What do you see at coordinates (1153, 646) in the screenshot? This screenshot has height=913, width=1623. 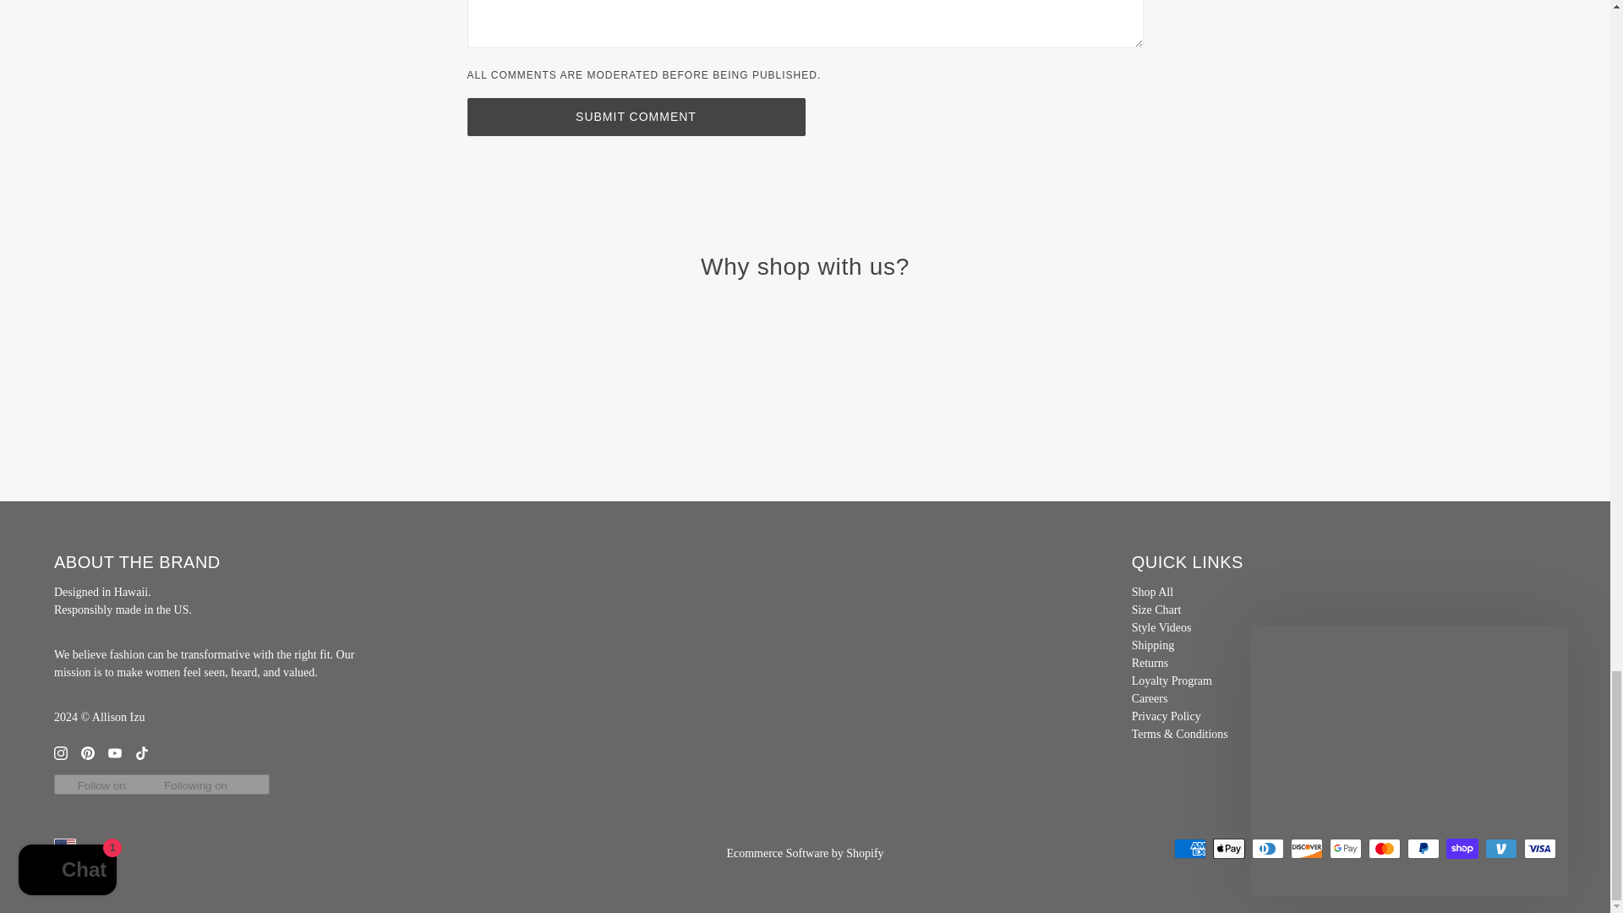 I see `Shipping` at bounding box center [1153, 646].